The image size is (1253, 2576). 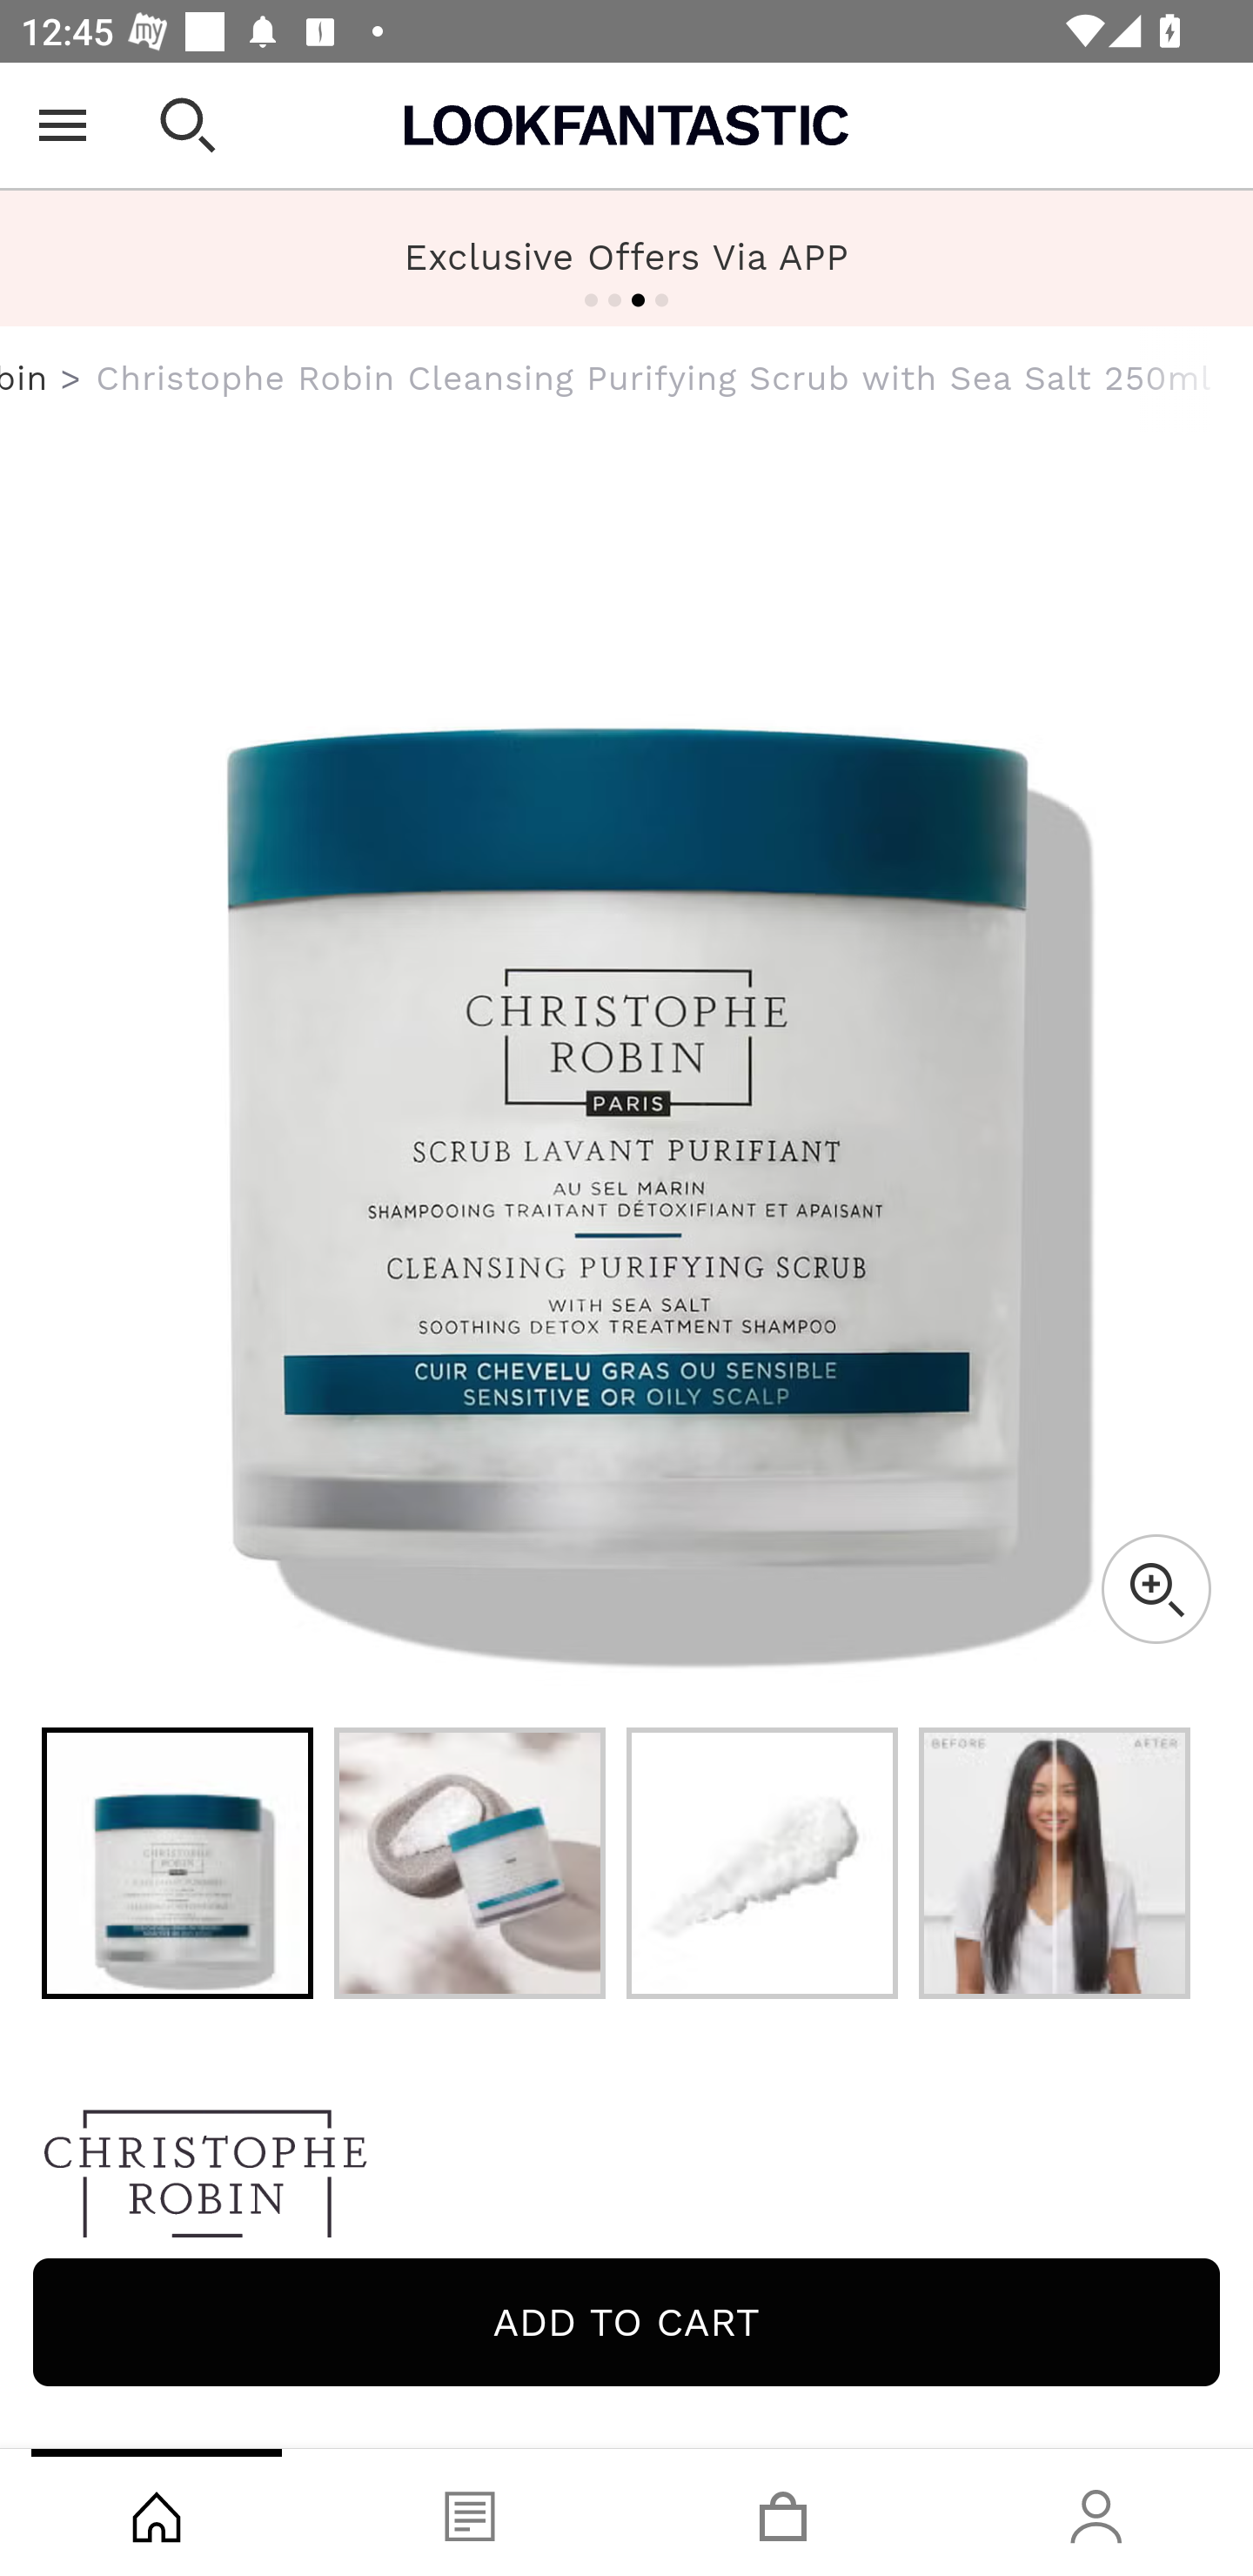 I want to click on Christophe Robin, so click(x=626, y=2181).